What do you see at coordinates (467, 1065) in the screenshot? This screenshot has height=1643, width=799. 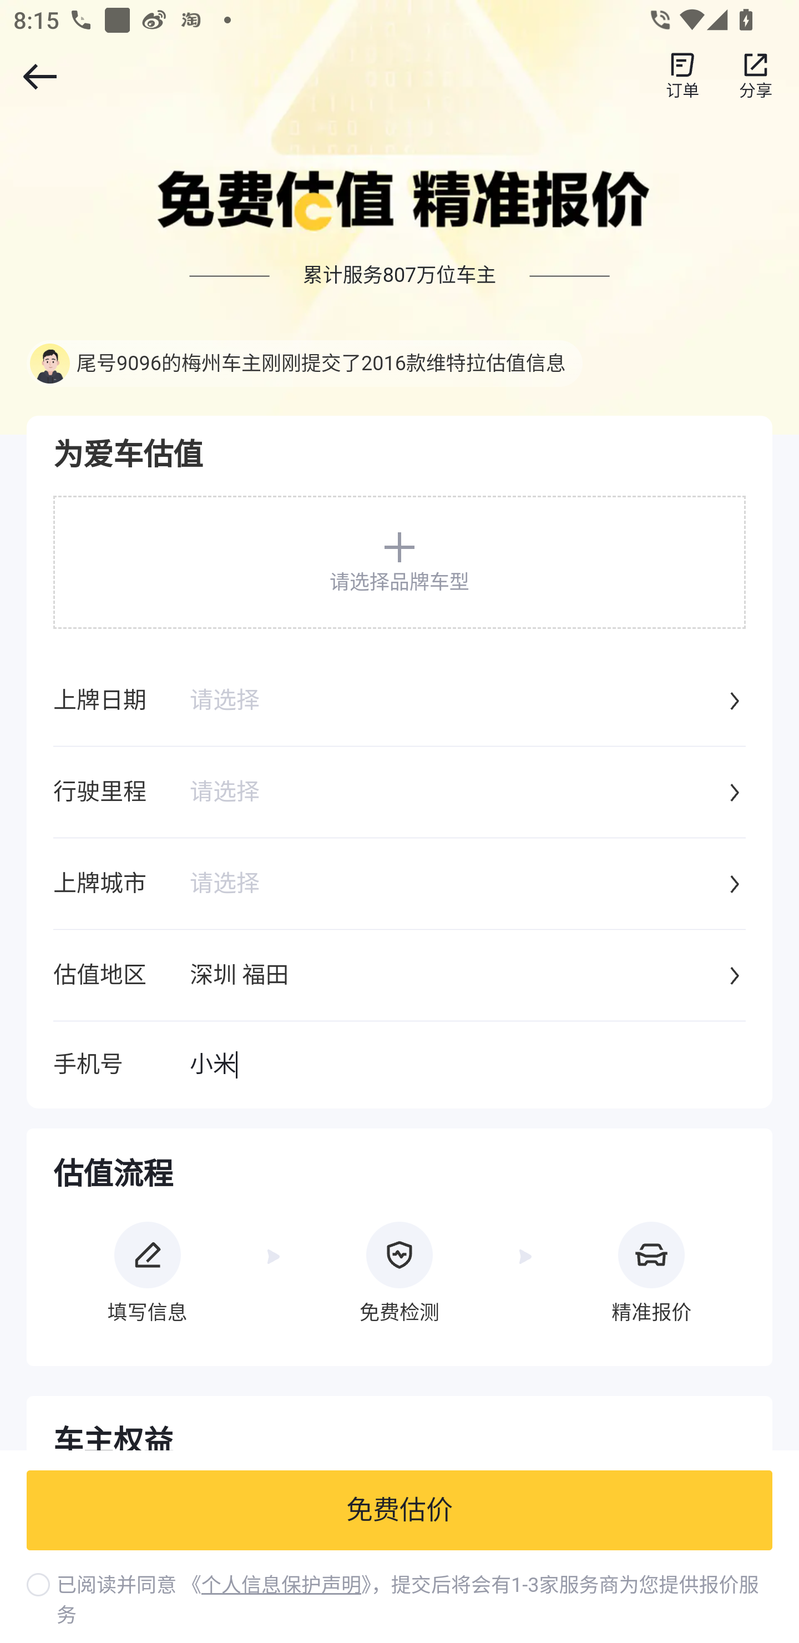 I see `小米` at bounding box center [467, 1065].